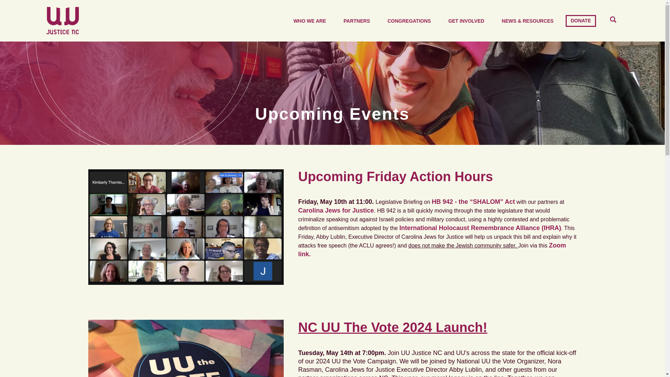 The height and width of the screenshot is (377, 670). I want to click on GET INVOLVED, so click(466, 21).